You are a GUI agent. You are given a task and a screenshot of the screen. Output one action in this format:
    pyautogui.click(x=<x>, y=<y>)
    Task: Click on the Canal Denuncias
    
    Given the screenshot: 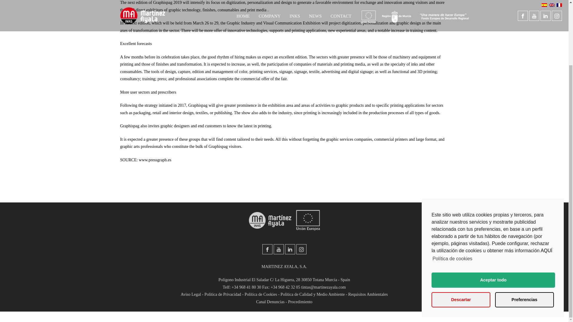 What is the action you would take?
    pyautogui.click(x=270, y=302)
    